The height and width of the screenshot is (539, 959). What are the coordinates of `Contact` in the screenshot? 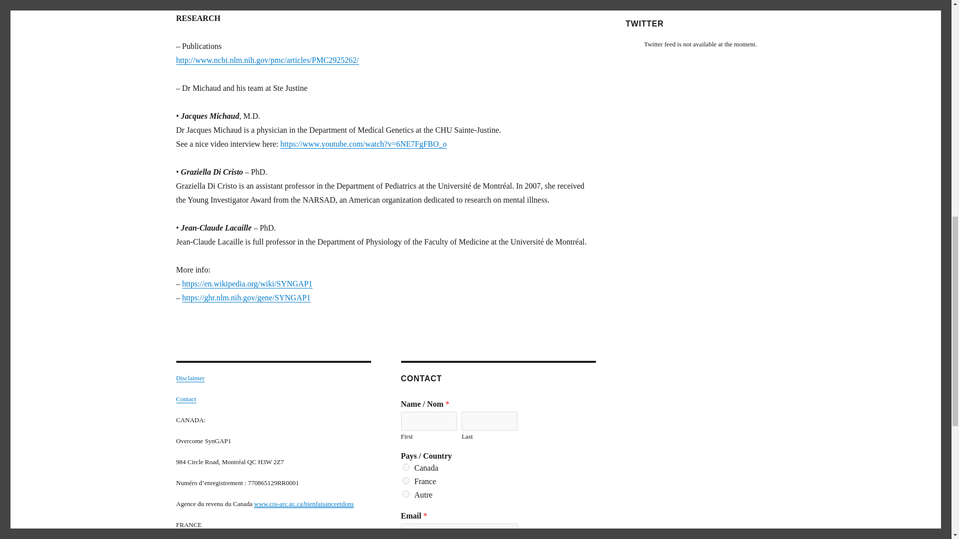 It's located at (185, 398).